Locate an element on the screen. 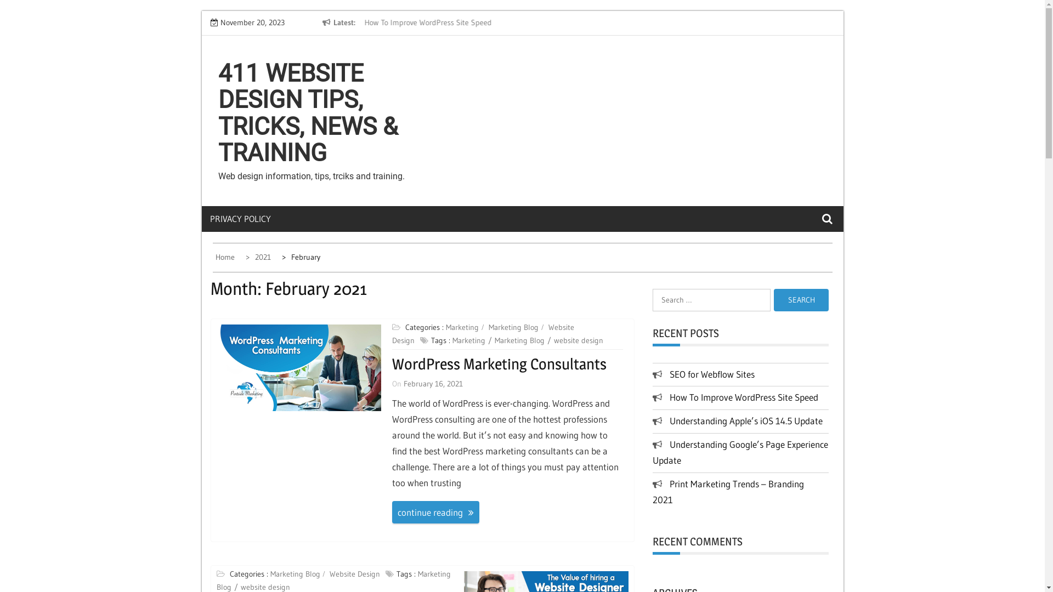  Website Design is located at coordinates (356, 574).